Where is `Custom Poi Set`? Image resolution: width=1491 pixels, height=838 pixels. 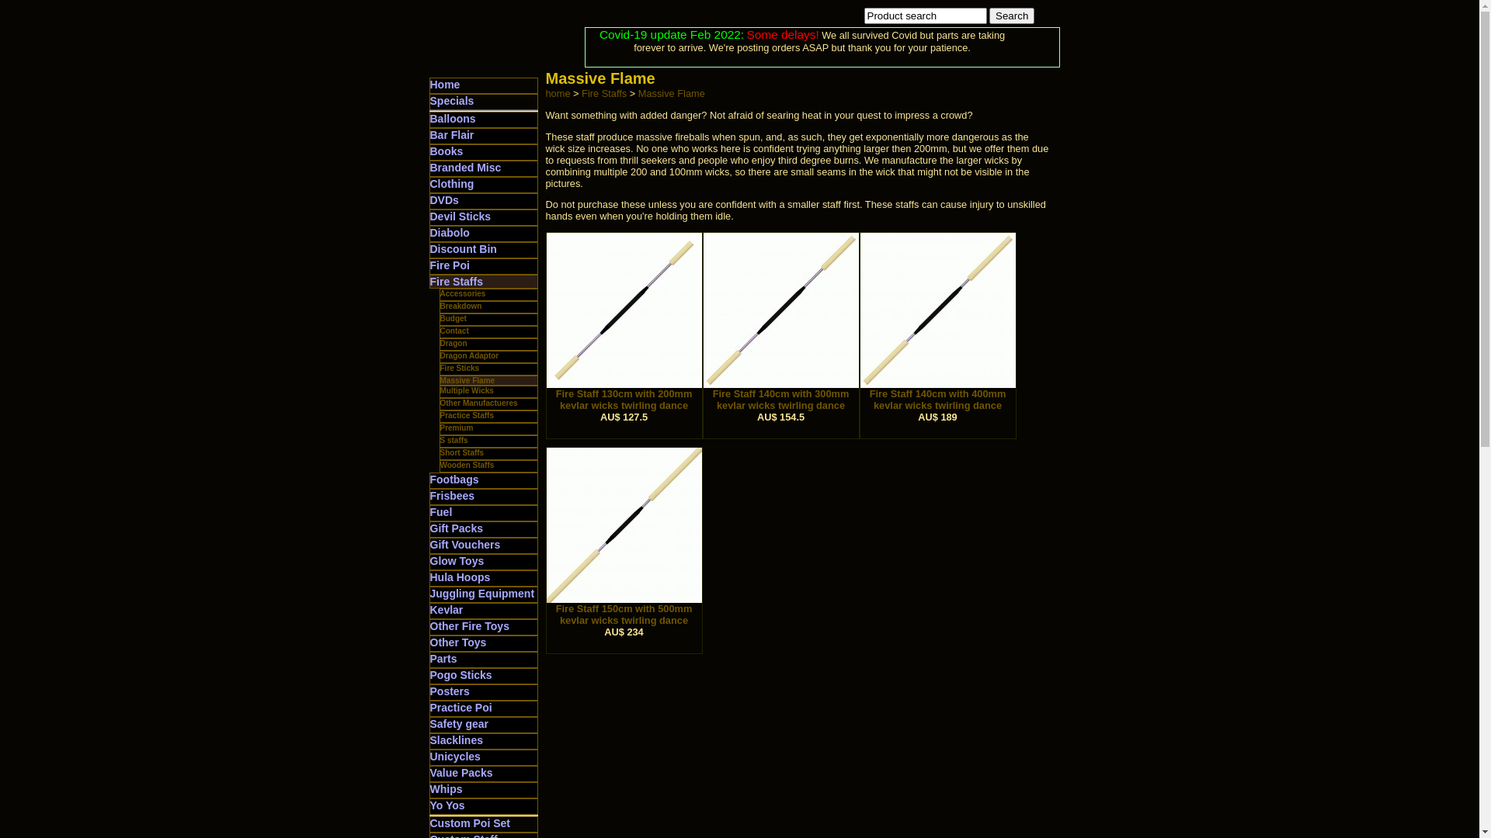
Custom Poi Set is located at coordinates (471, 823).